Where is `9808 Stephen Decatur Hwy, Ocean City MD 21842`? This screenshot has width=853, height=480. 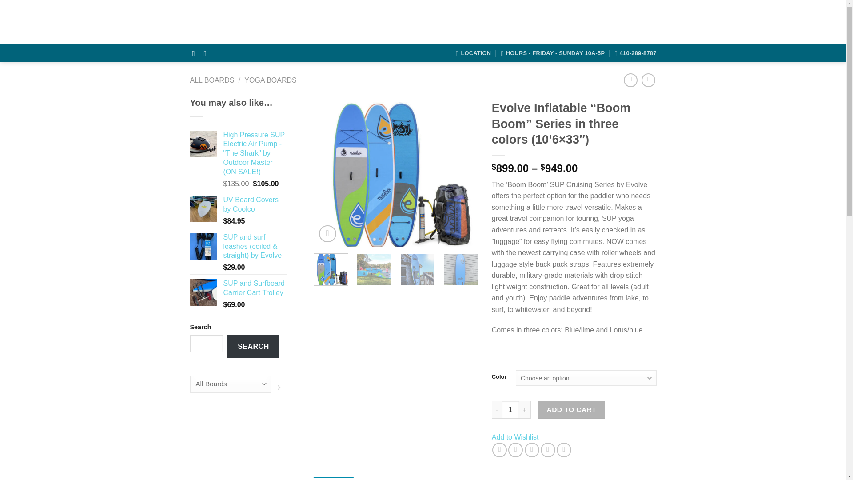
9808 Stephen Decatur Hwy, Ocean City MD 21842 is located at coordinates (473, 53).